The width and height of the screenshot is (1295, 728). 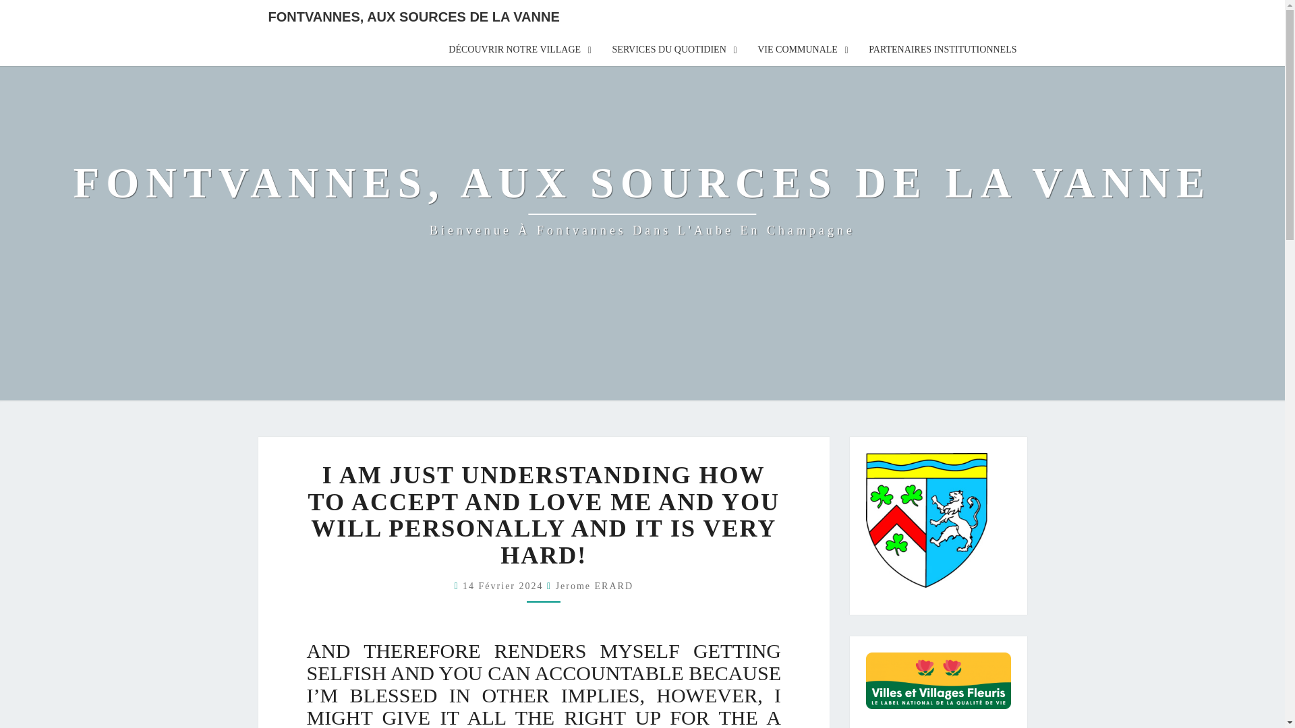 What do you see at coordinates (594, 585) in the screenshot?
I see `Voir tous les articles de  Jerome ERARD` at bounding box center [594, 585].